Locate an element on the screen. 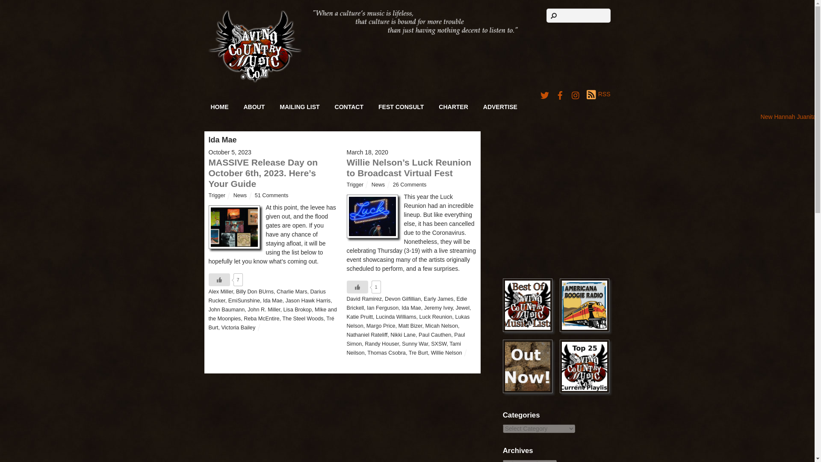  Trigger is located at coordinates (216, 195).